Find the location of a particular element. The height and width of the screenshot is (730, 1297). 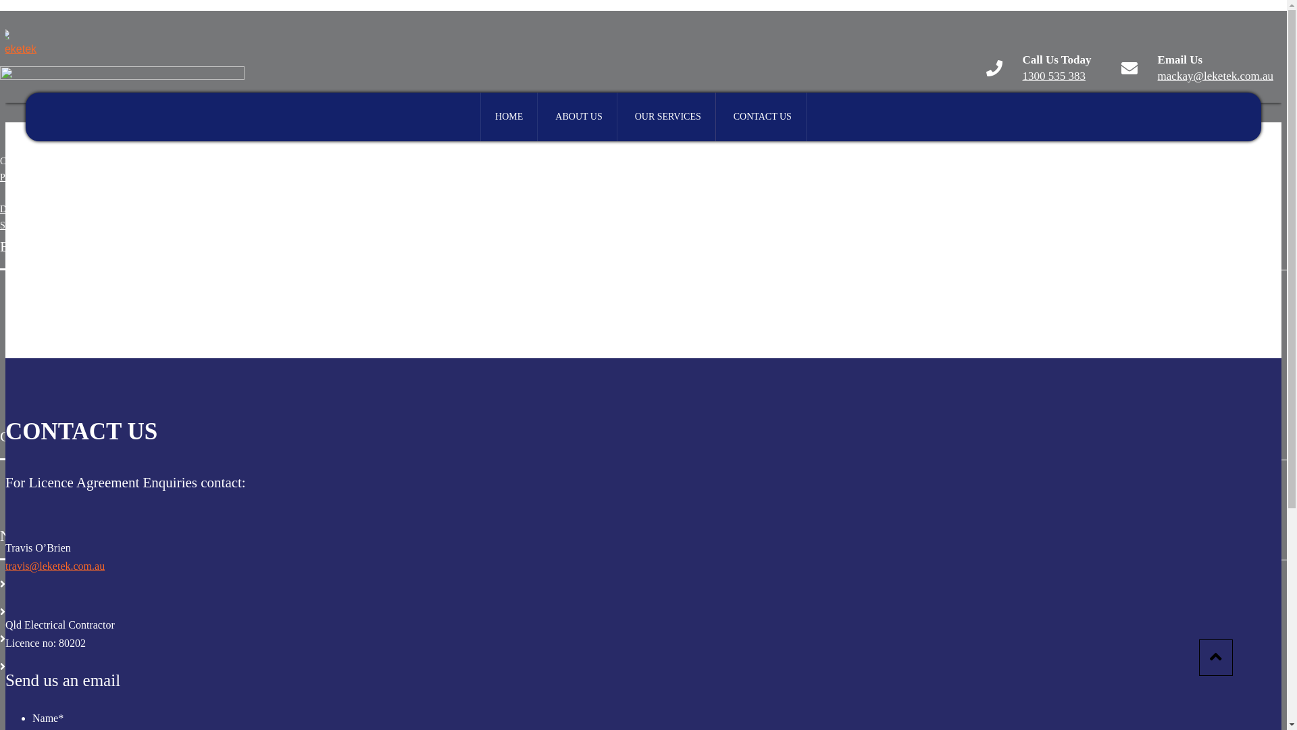

About Us is located at coordinates (23, 611).